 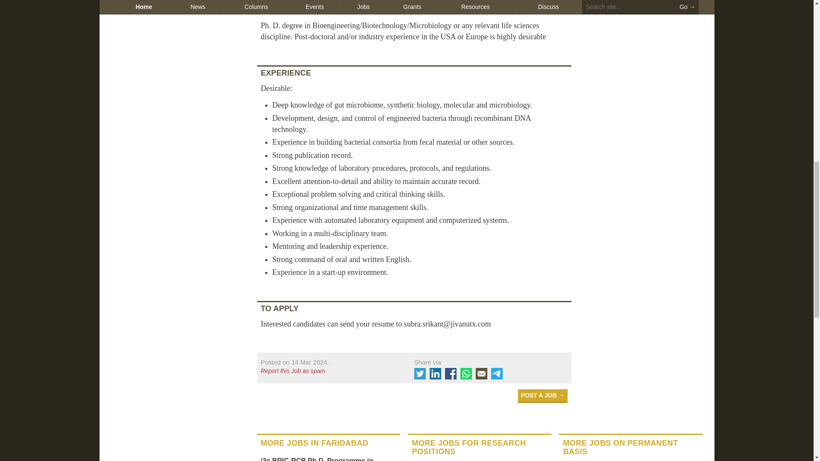 I want to click on Report this Job as spam, so click(x=330, y=371).